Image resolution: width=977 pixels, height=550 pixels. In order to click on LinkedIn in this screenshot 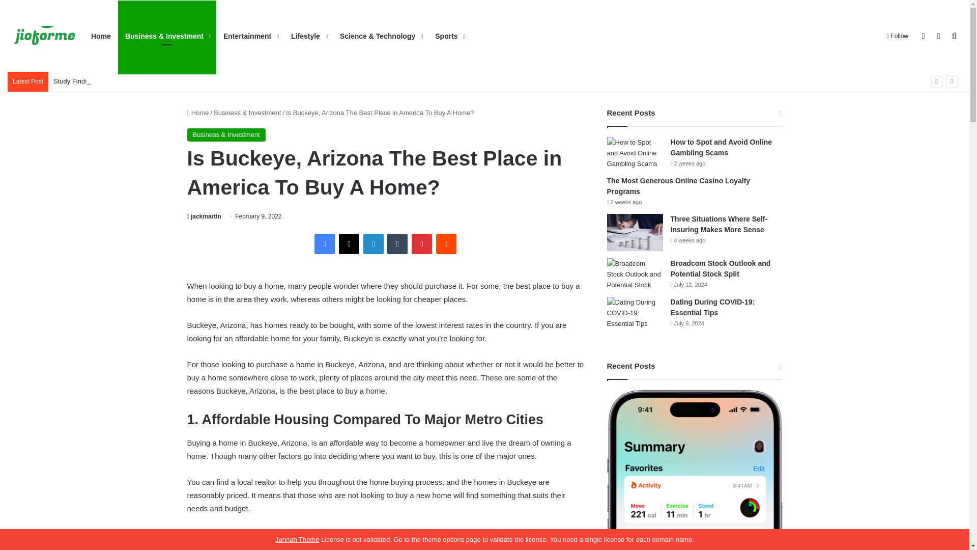, I will do `click(373, 243)`.